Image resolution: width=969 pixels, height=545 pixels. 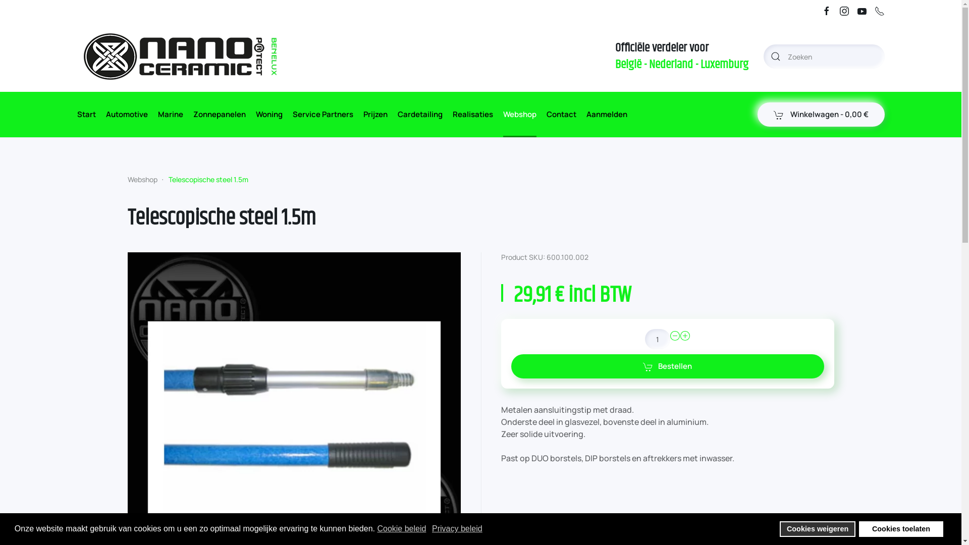 What do you see at coordinates (402, 529) in the screenshot?
I see `Cookie beleid` at bounding box center [402, 529].